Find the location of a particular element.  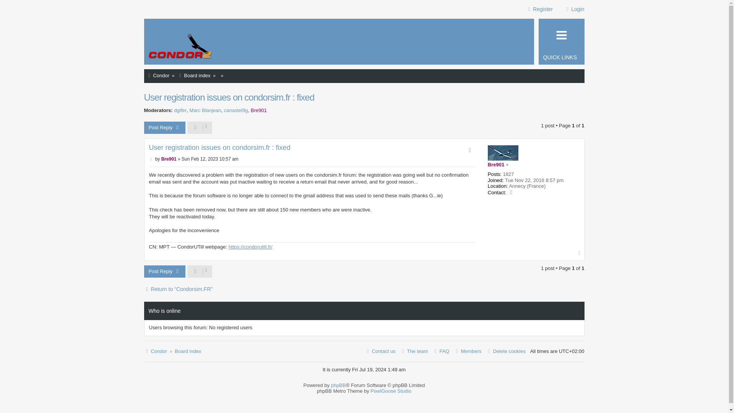

Contact Bre901 is located at coordinates (512, 192).